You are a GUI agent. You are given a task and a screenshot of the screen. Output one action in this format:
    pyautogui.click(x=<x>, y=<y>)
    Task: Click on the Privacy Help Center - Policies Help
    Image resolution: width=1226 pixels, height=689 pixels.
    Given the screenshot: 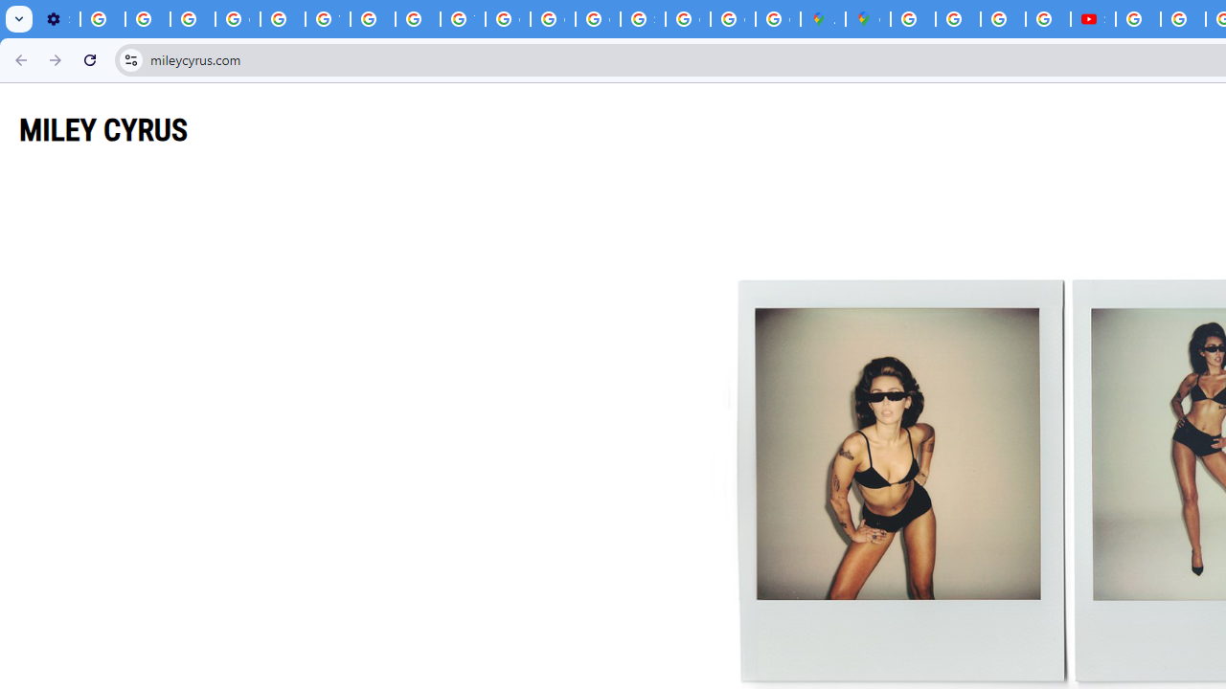 What is the action you would take?
    pyautogui.click(x=418, y=19)
    